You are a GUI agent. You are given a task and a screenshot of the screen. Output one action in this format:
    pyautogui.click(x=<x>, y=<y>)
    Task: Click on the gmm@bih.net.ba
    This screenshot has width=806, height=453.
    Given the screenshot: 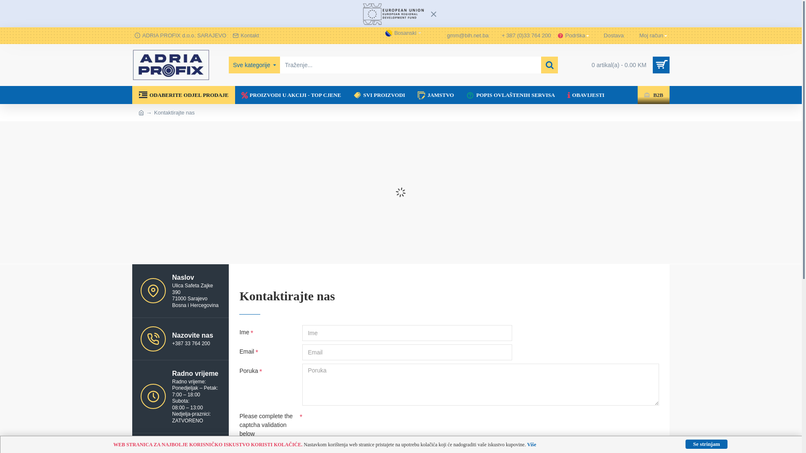 What is the action you would take?
    pyautogui.click(x=464, y=36)
    